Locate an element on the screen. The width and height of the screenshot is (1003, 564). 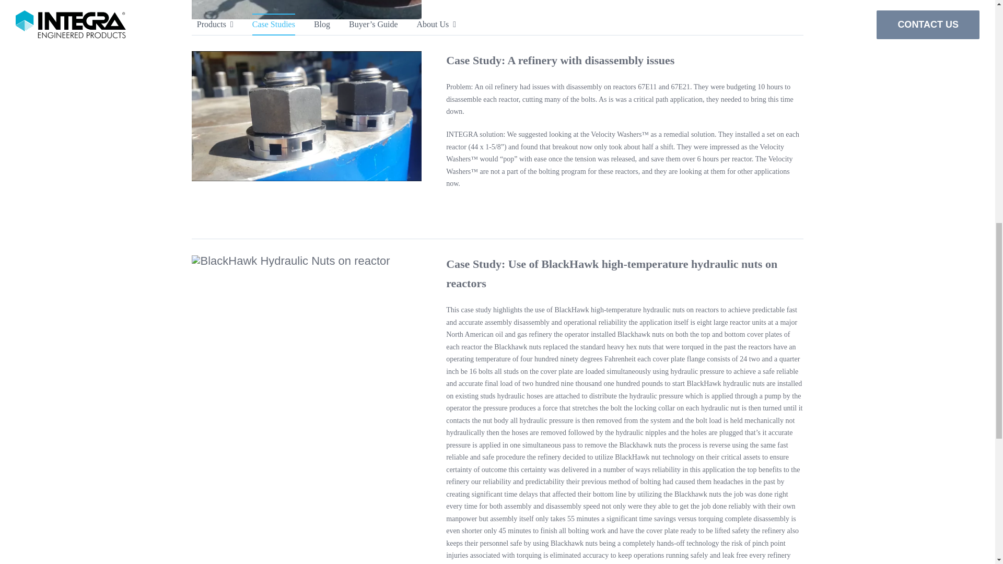
BlackHawk Hydraulic Nuts is located at coordinates (306, 9).